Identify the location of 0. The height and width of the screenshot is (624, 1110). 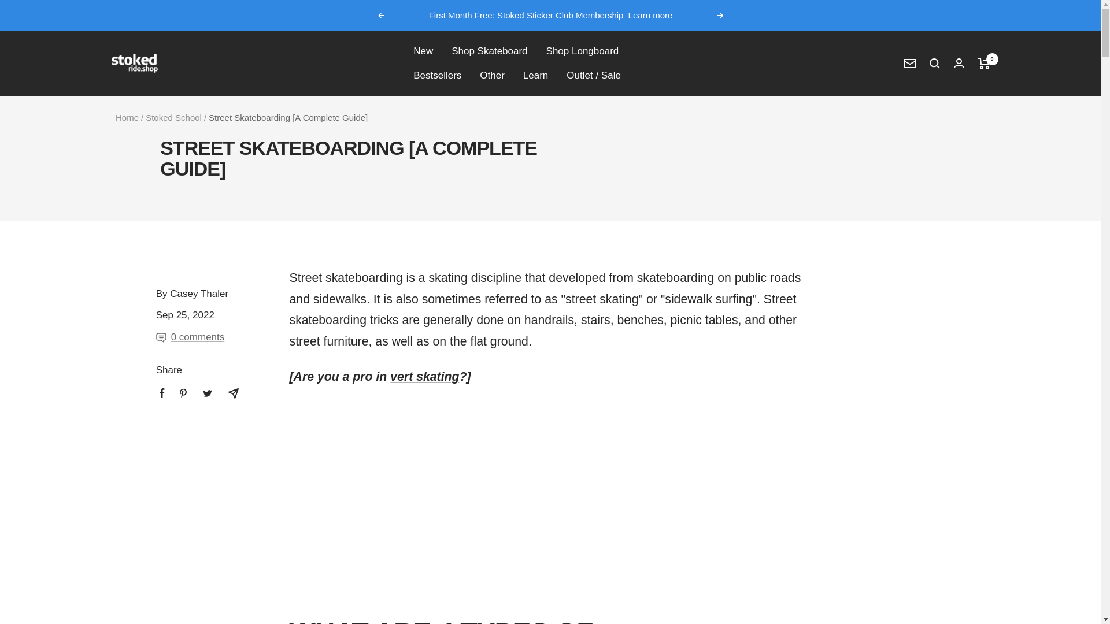
(984, 64).